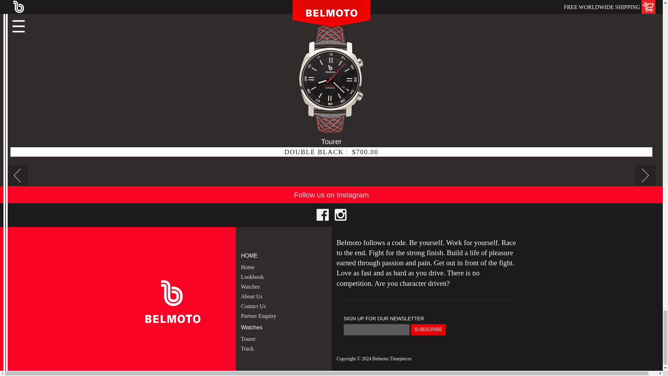  What do you see at coordinates (252, 277) in the screenshot?
I see `Lookbook` at bounding box center [252, 277].